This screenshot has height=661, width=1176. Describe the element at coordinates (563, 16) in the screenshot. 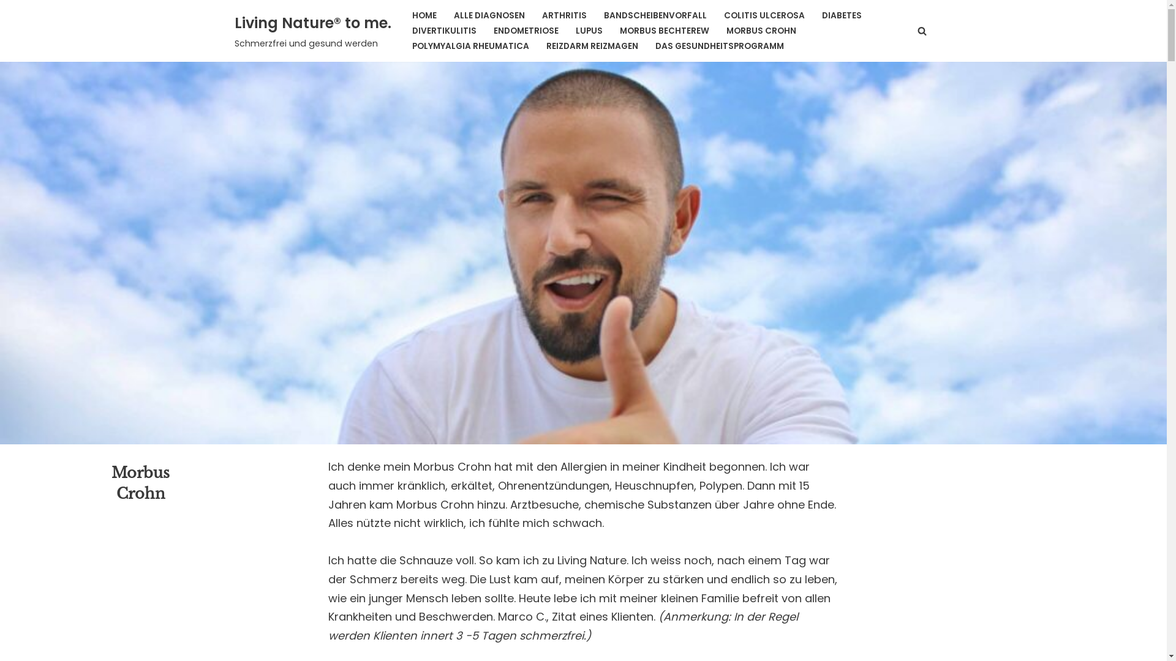

I see `ARTHRITIS` at that location.